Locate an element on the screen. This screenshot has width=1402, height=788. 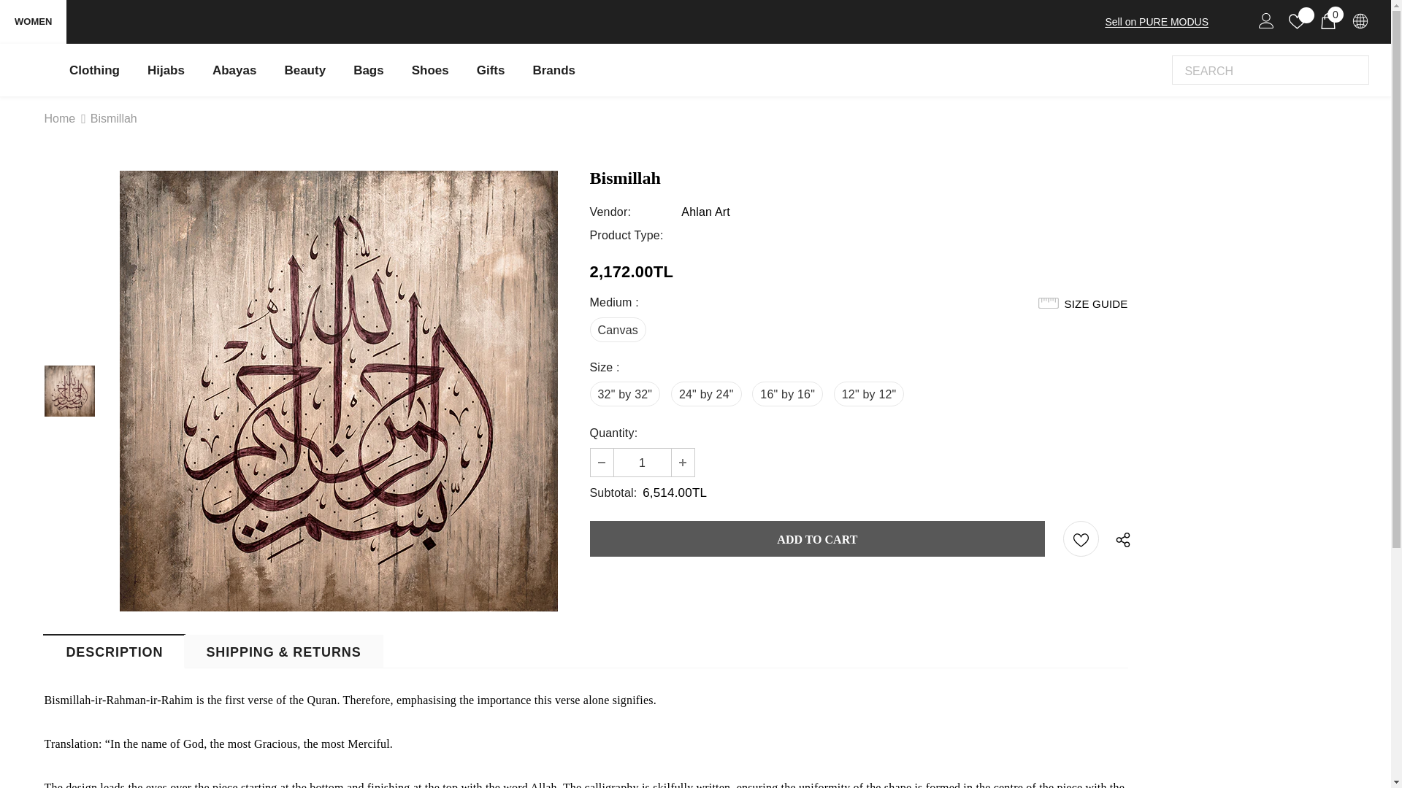
user is located at coordinates (1266, 20).